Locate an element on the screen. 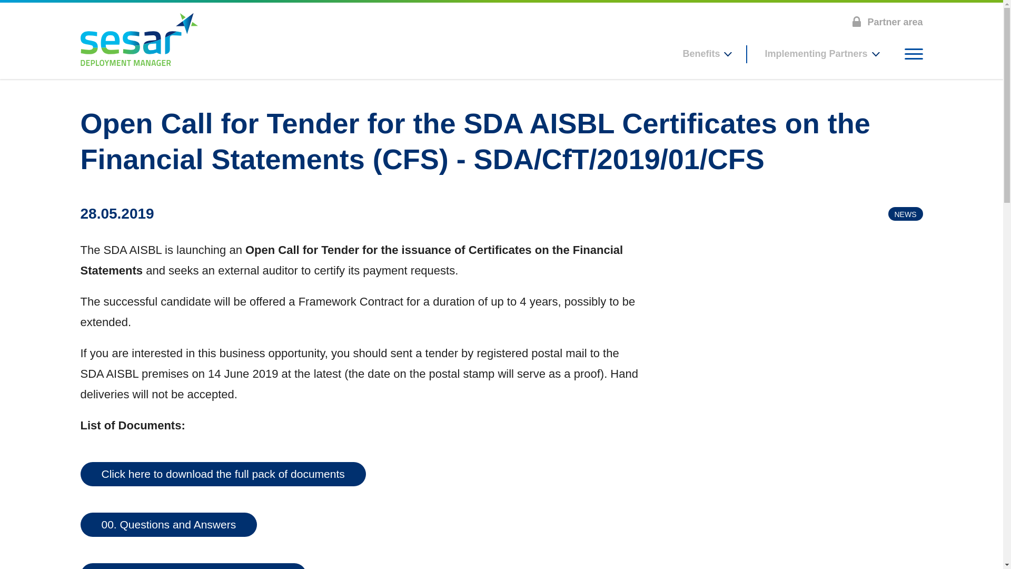 This screenshot has height=569, width=1011. Menu is located at coordinates (914, 54).